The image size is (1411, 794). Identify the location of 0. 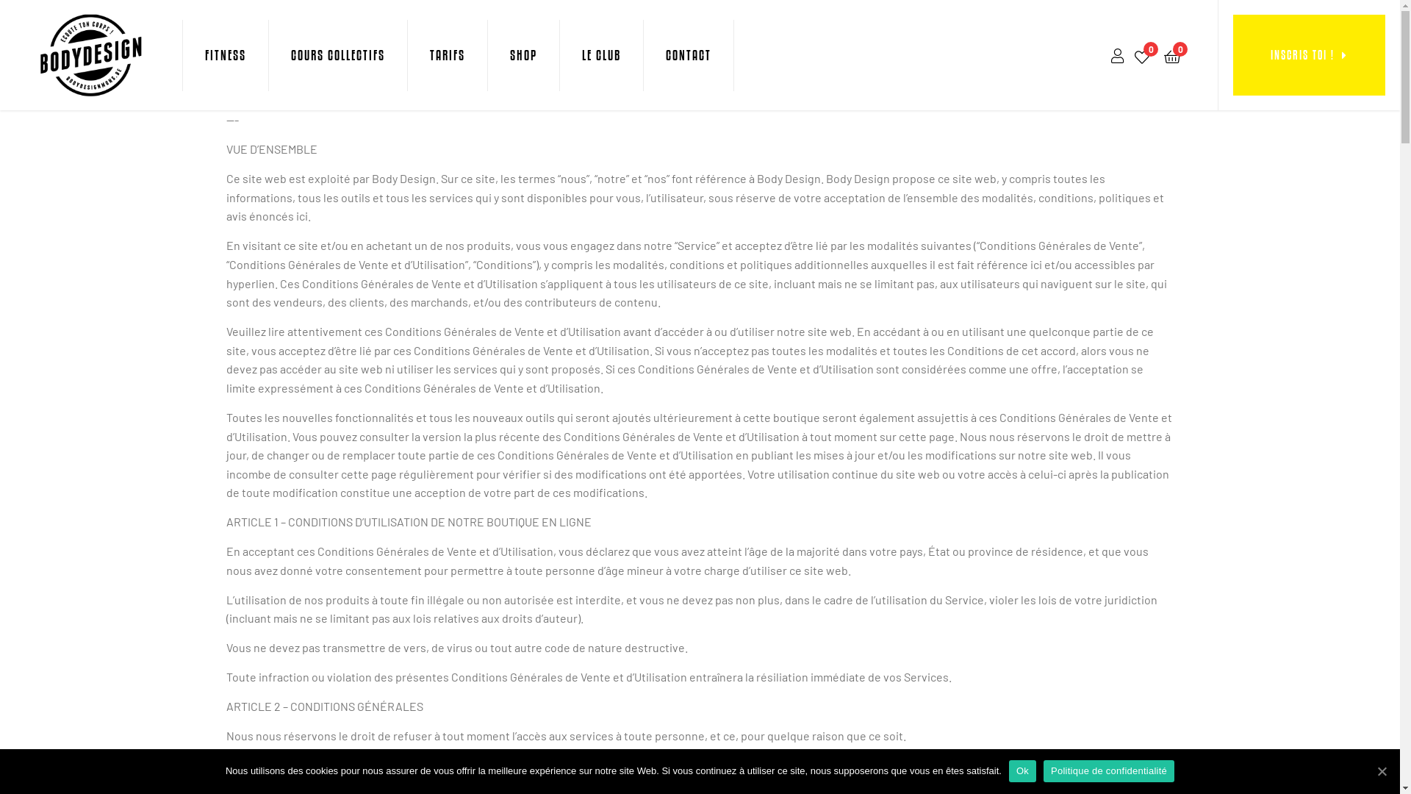
(1142, 55).